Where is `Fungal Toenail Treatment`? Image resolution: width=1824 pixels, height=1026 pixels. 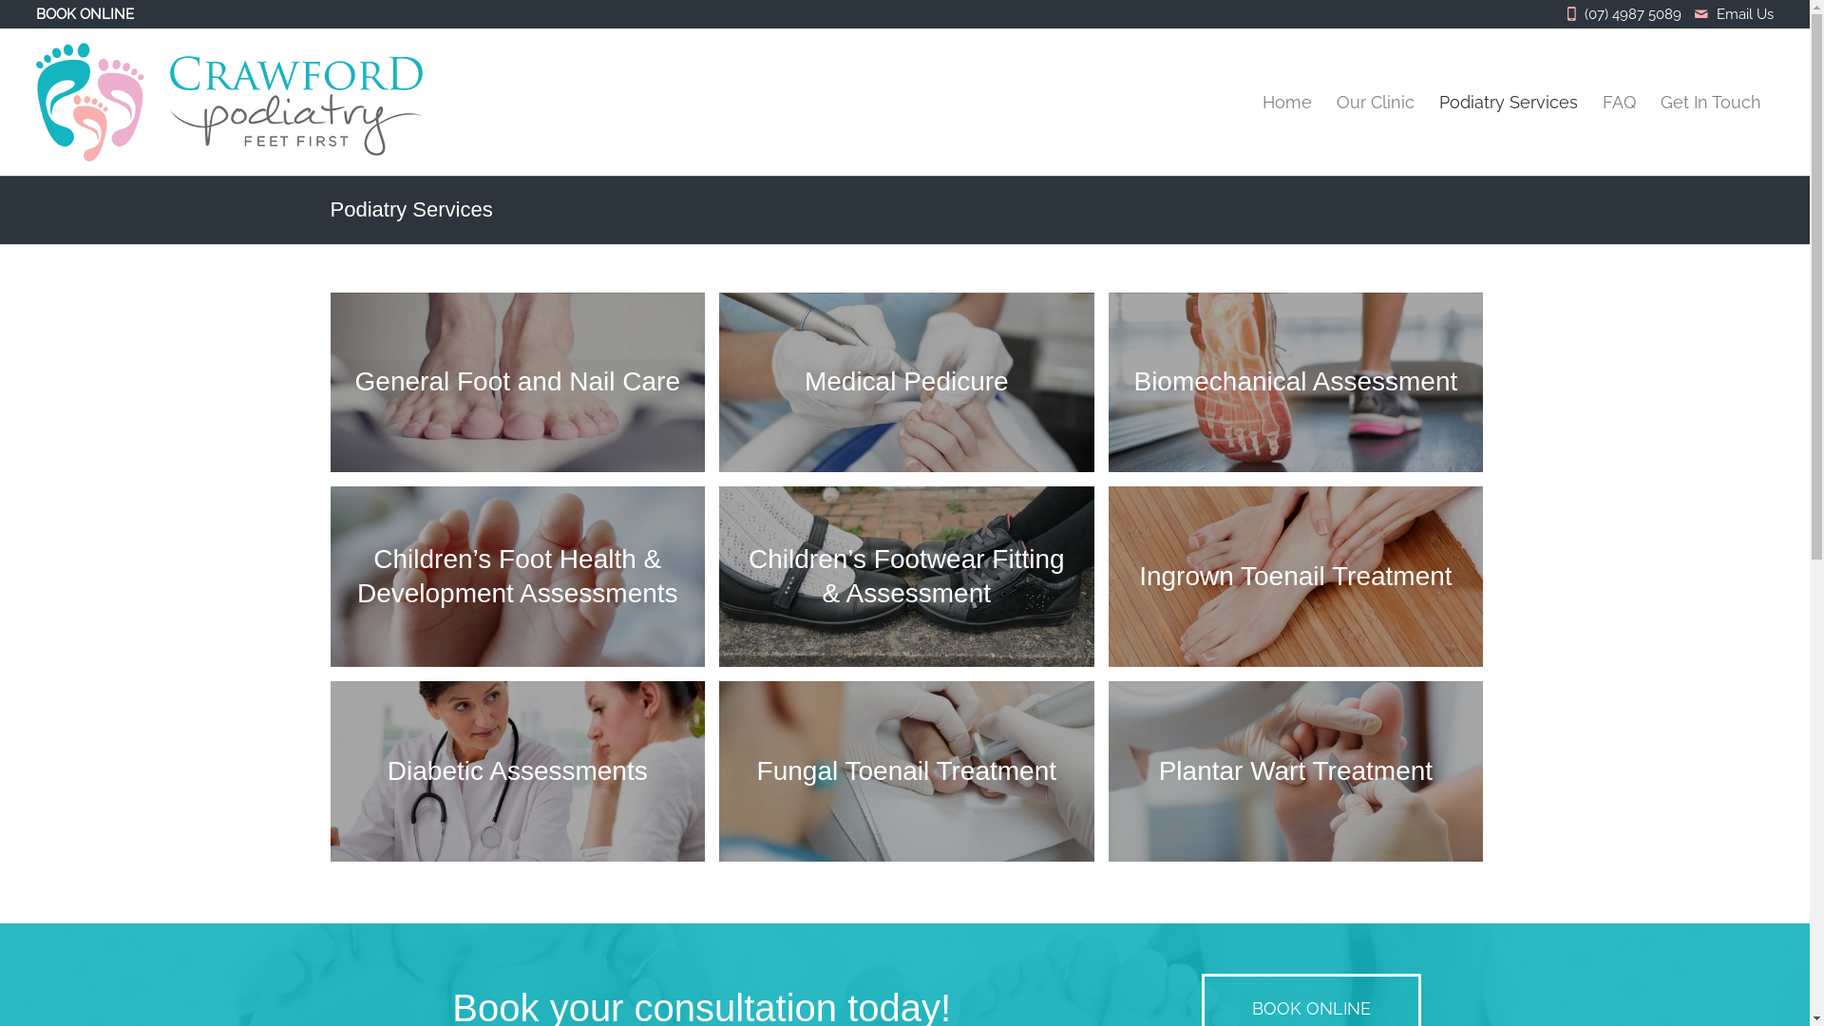 Fungal Toenail Treatment is located at coordinates (914, 779).